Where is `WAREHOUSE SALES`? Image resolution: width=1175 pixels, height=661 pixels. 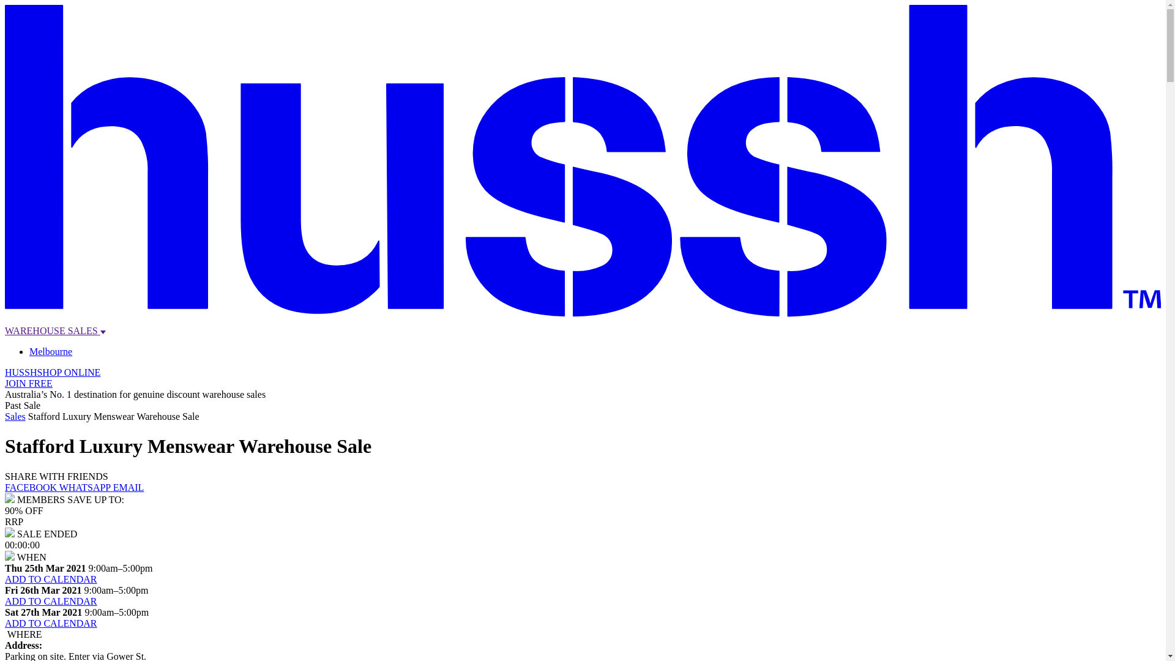
WAREHOUSE SALES is located at coordinates (55, 330).